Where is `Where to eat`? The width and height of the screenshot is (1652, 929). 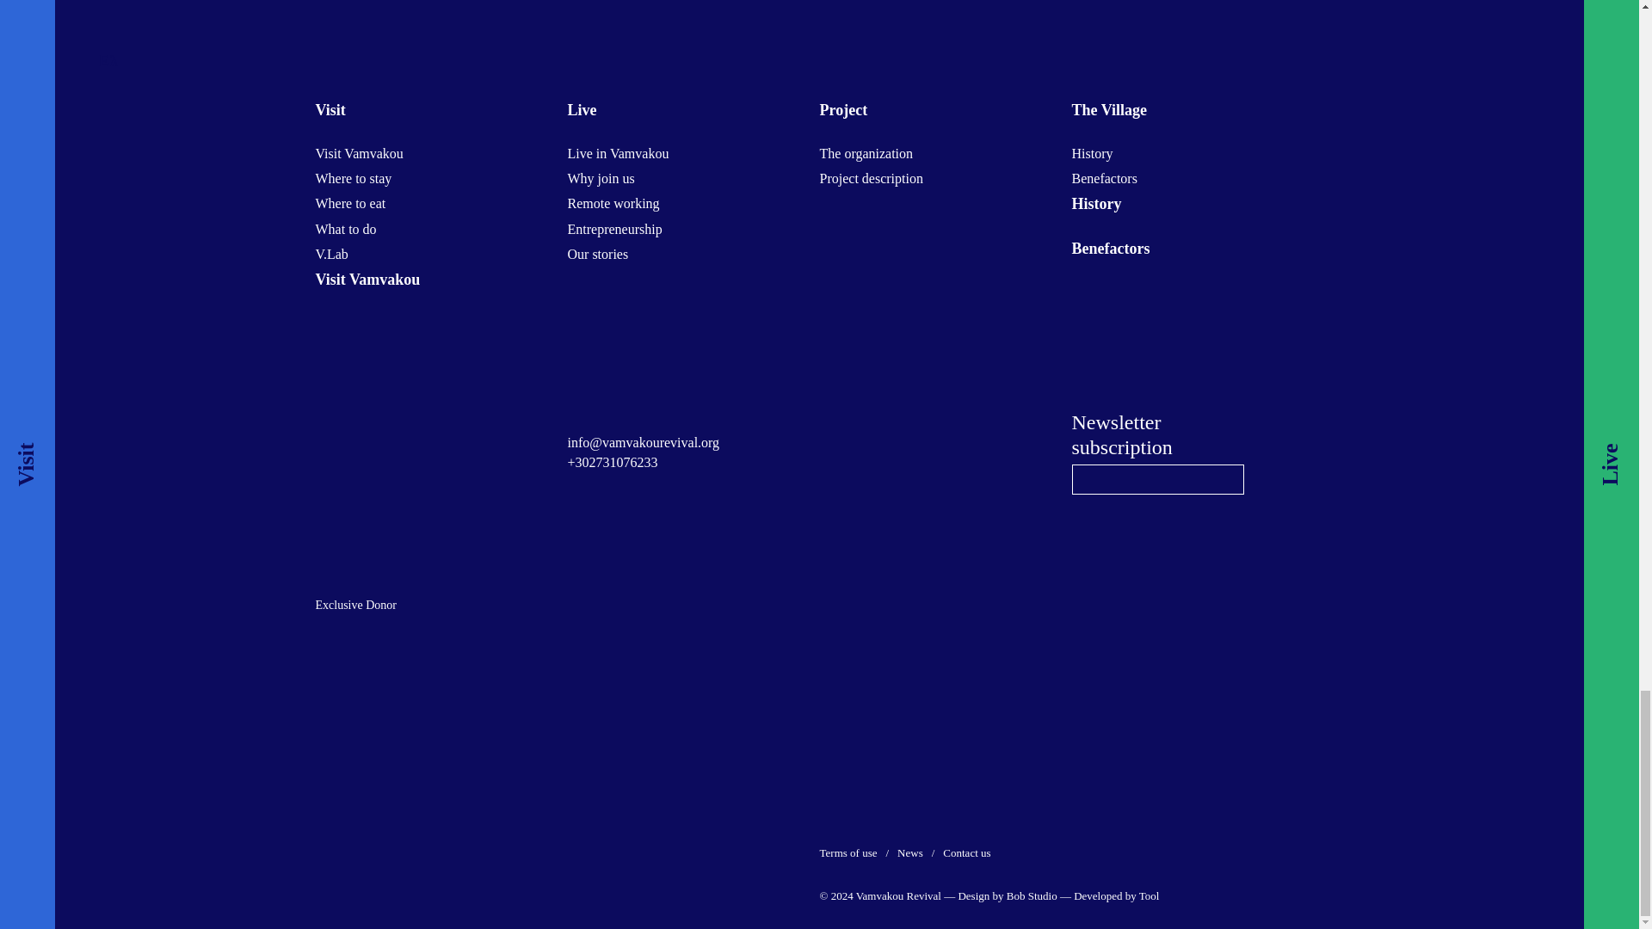
Where to eat is located at coordinates (349, 203).